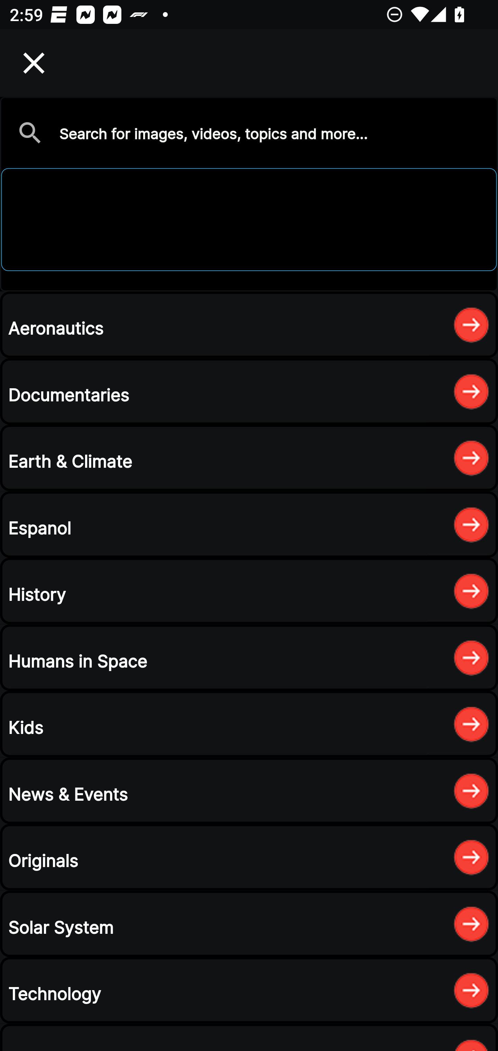 Image resolution: width=498 pixels, height=1051 pixels. What do you see at coordinates (249, 325) in the screenshot?
I see `Aeronautics` at bounding box center [249, 325].